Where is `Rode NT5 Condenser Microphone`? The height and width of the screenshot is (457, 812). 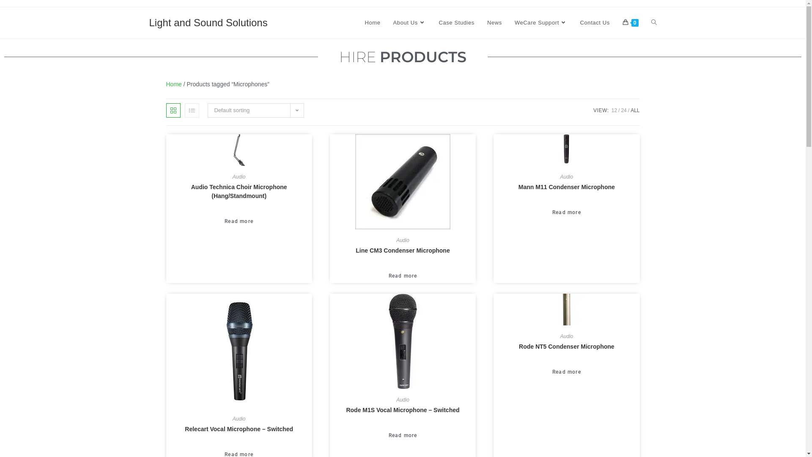 Rode NT5 Condenser Microphone is located at coordinates (567, 347).